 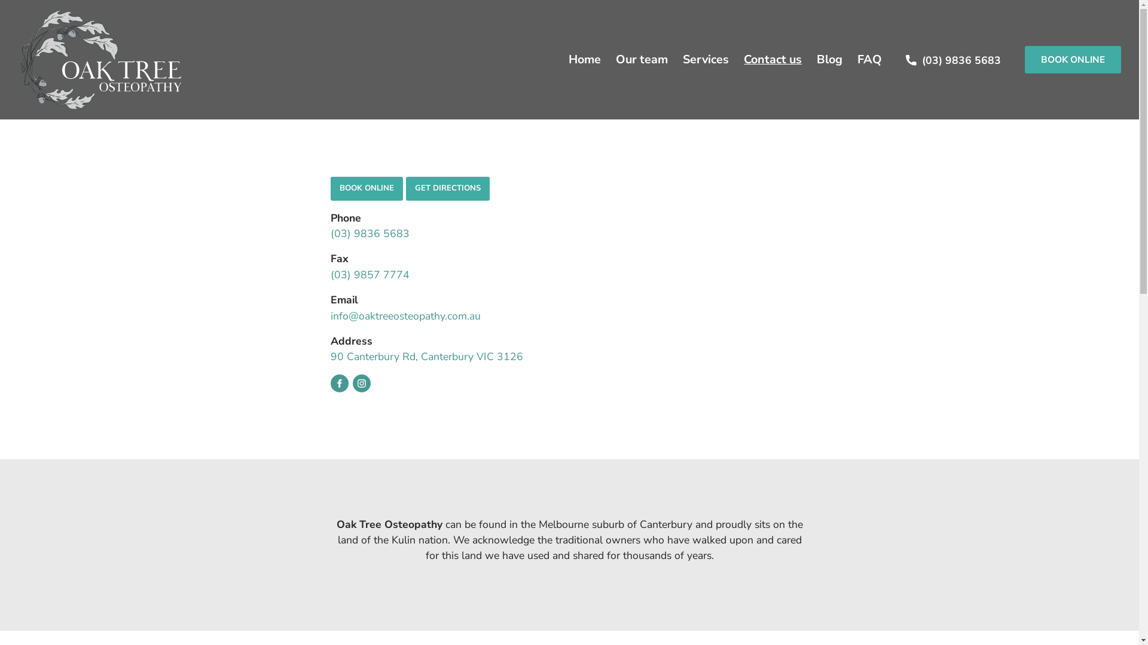 I want to click on (03) 9836 5683, so click(x=370, y=234).